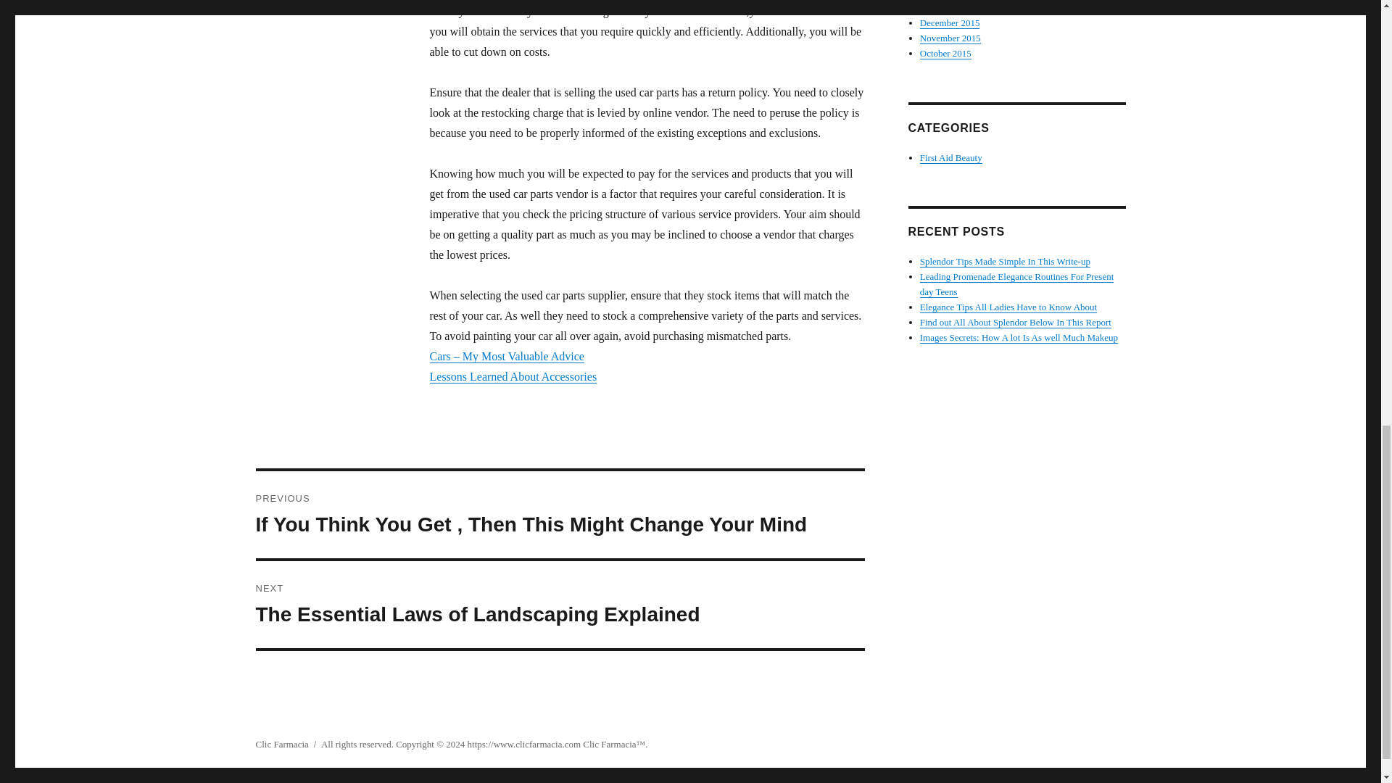 The image size is (1392, 783). I want to click on Splendor Tips Made Simple In This Write-up, so click(951, 157).